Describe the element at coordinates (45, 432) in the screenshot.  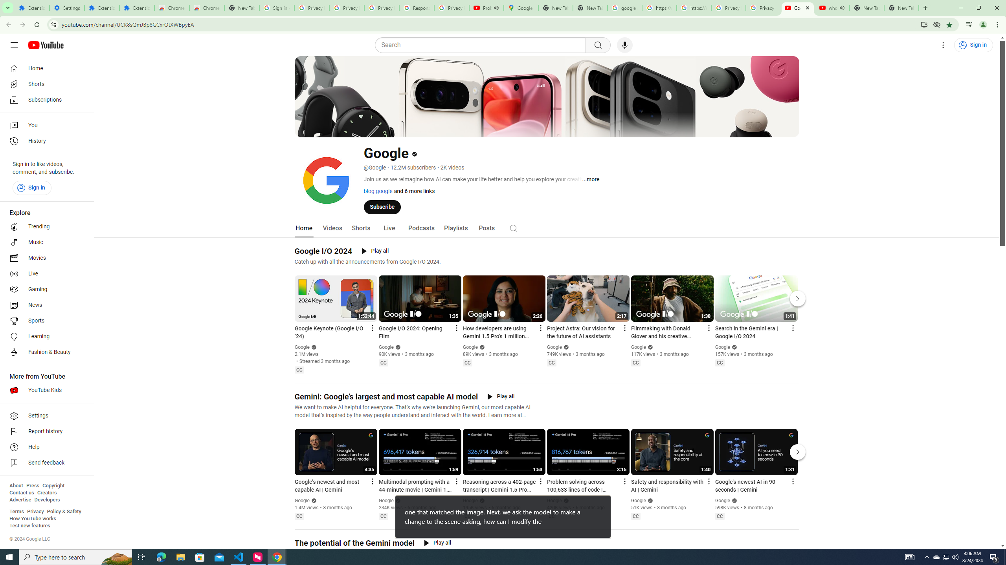
I see `Report history` at that location.